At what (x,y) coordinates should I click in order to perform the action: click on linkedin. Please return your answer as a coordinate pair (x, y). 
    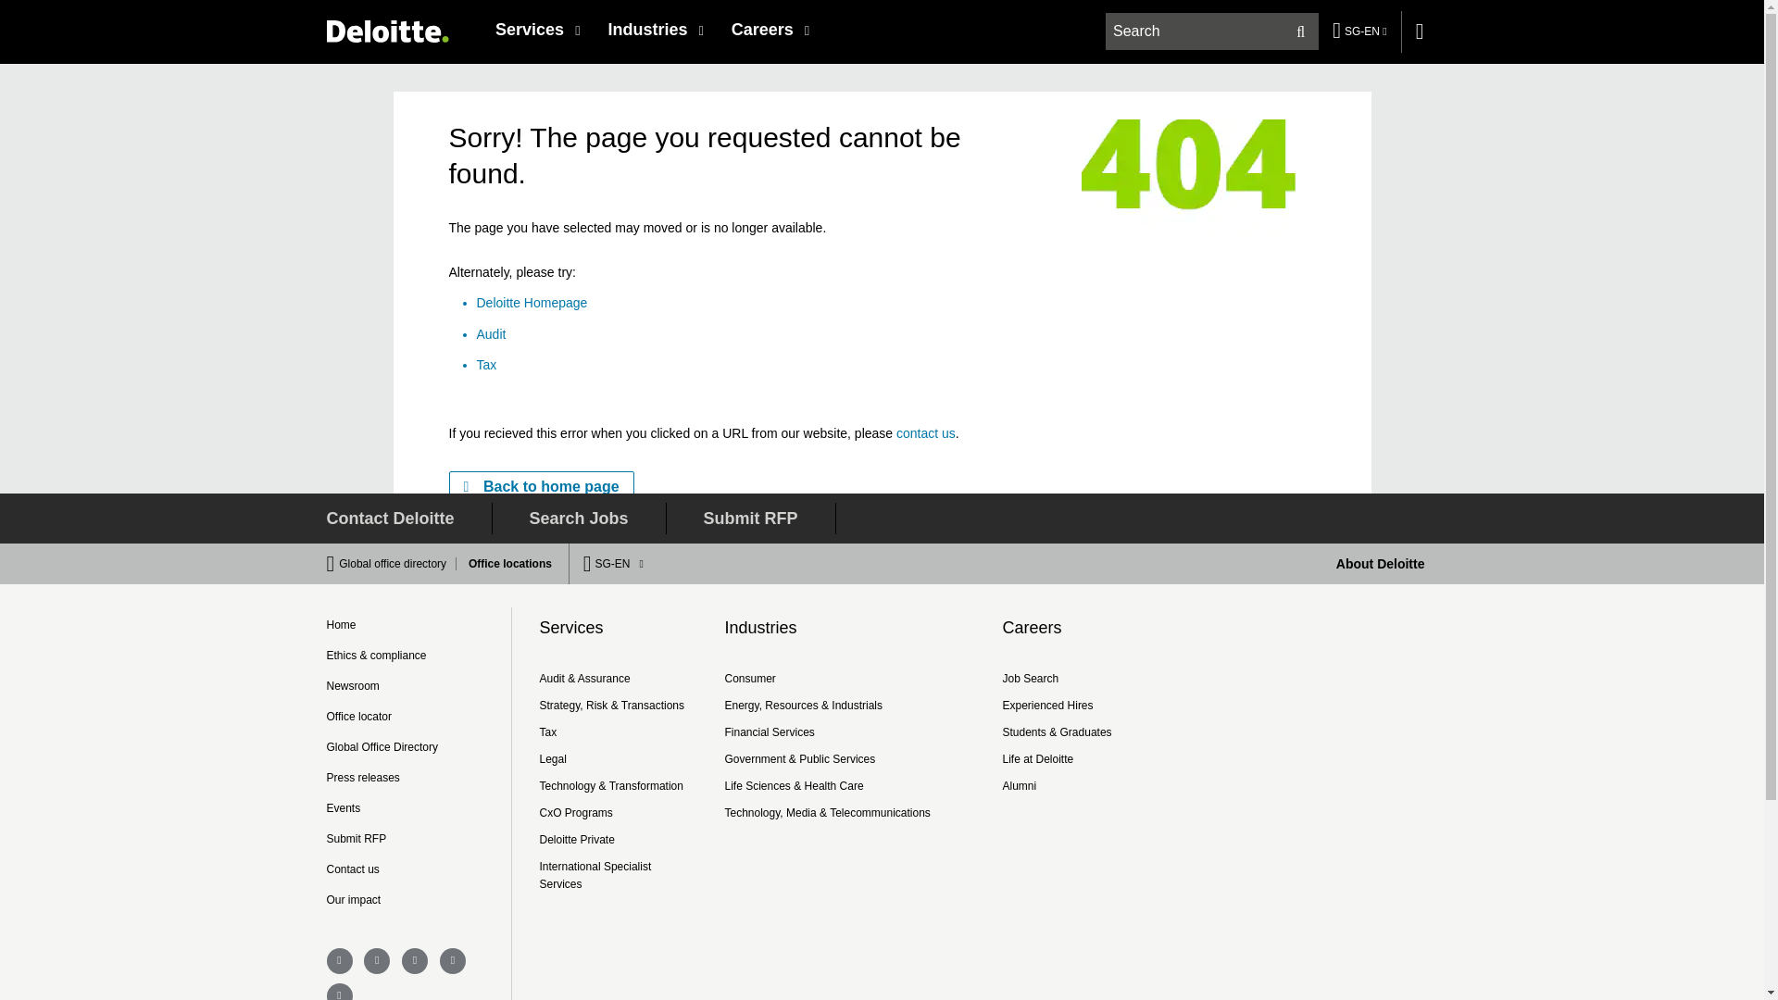
    Looking at the image, I should click on (415, 960).